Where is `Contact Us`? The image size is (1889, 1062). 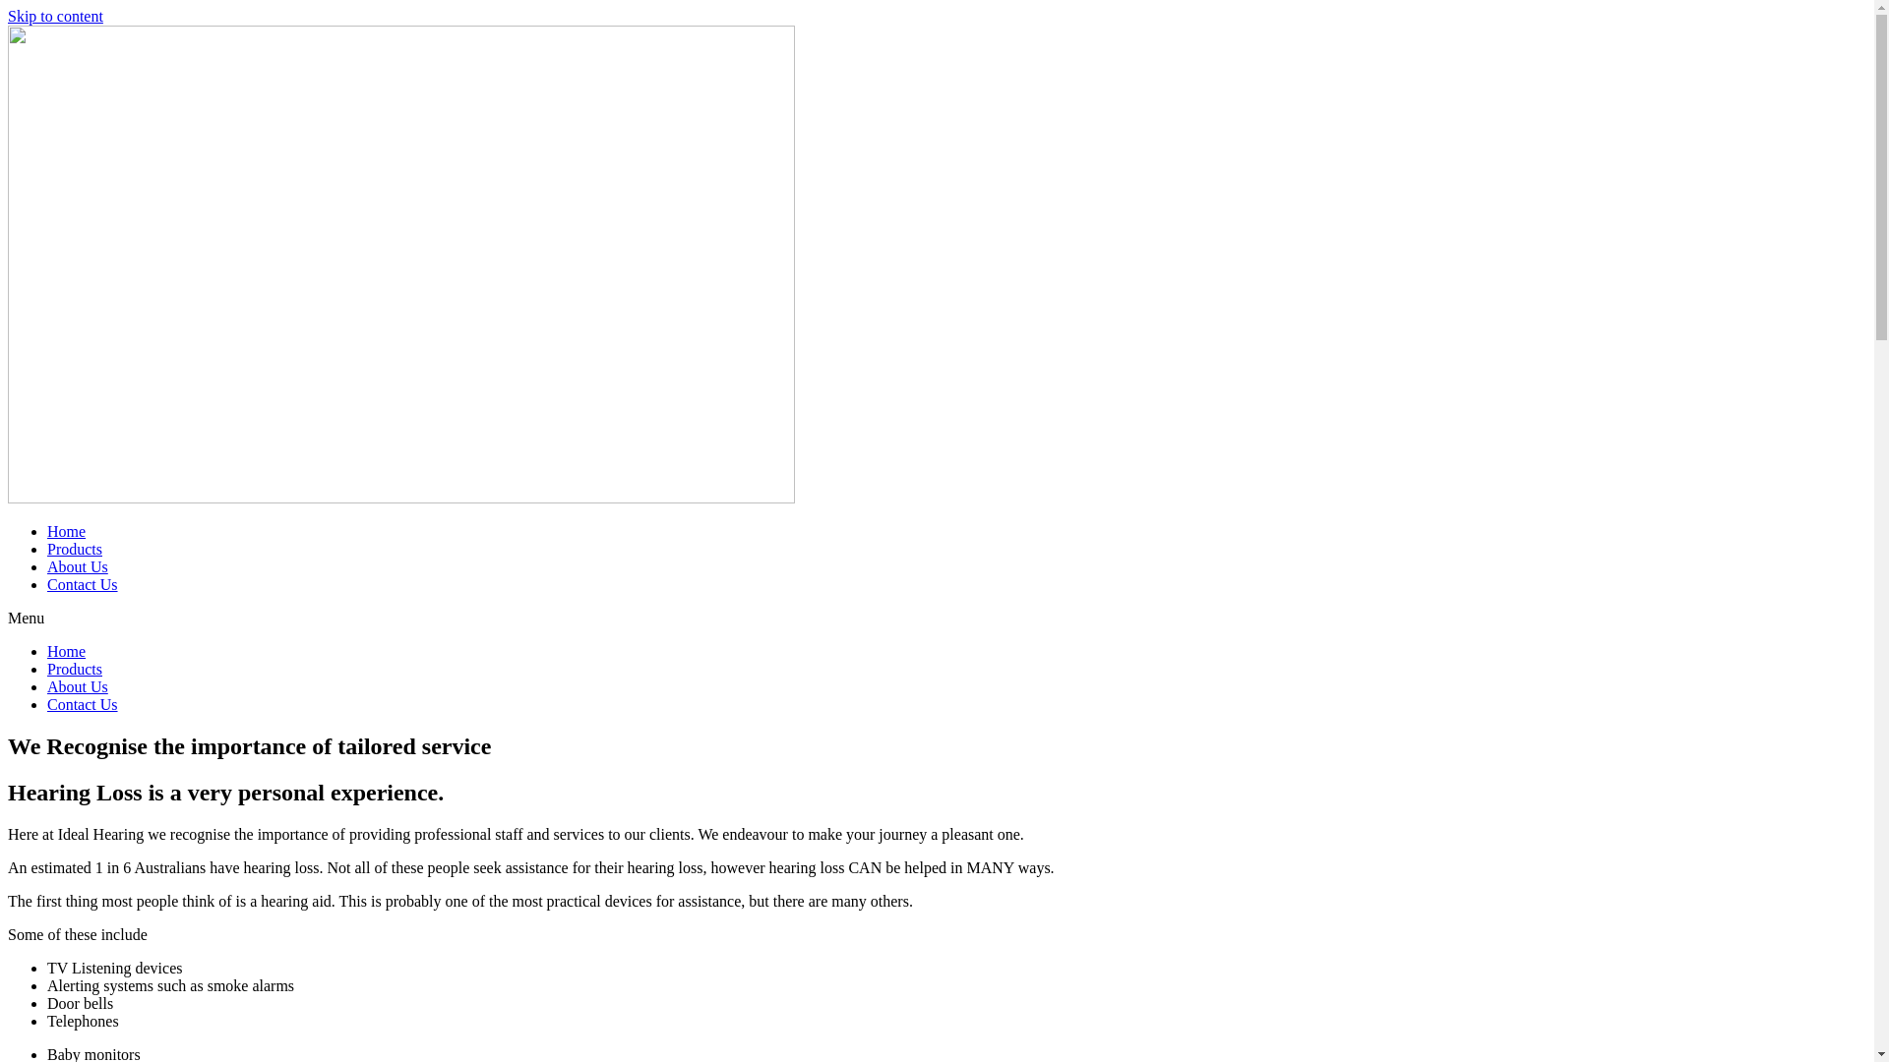 Contact Us is located at coordinates (83, 584).